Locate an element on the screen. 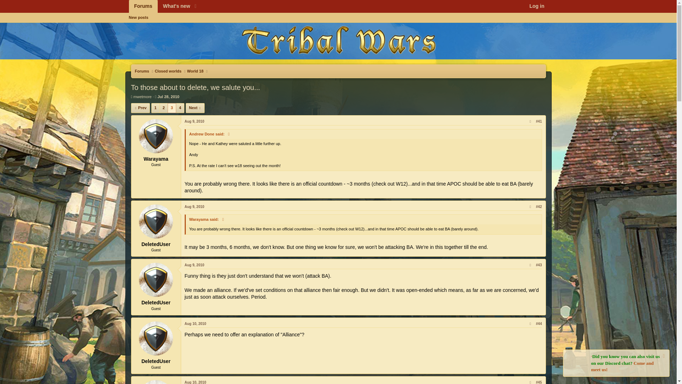 The image size is (682, 384). What's new is located at coordinates (164, 14).